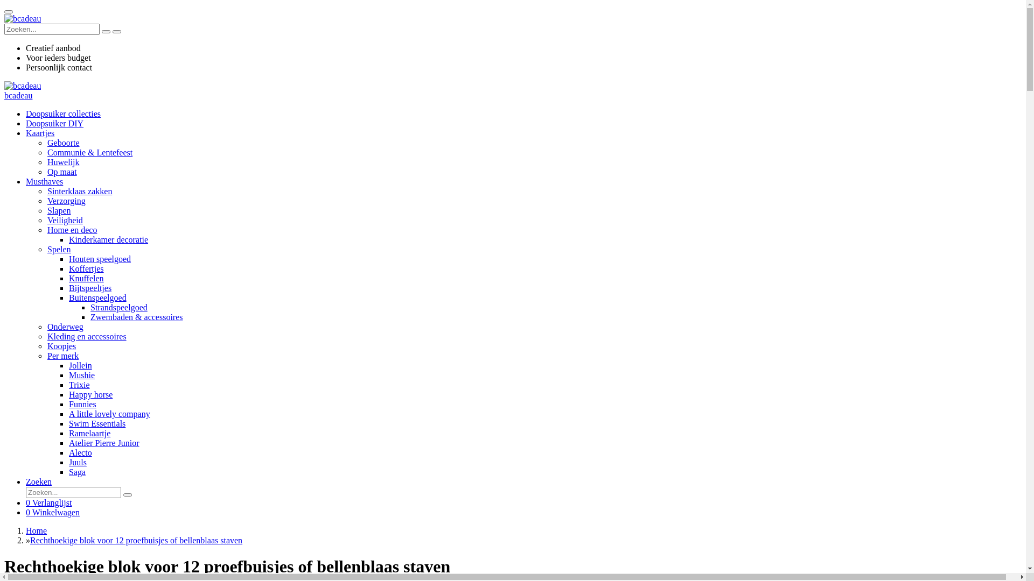 The image size is (1034, 581). What do you see at coordinates (78, 463) in the screenshot?
I see `Juuls` at bounding box center [78, 463].